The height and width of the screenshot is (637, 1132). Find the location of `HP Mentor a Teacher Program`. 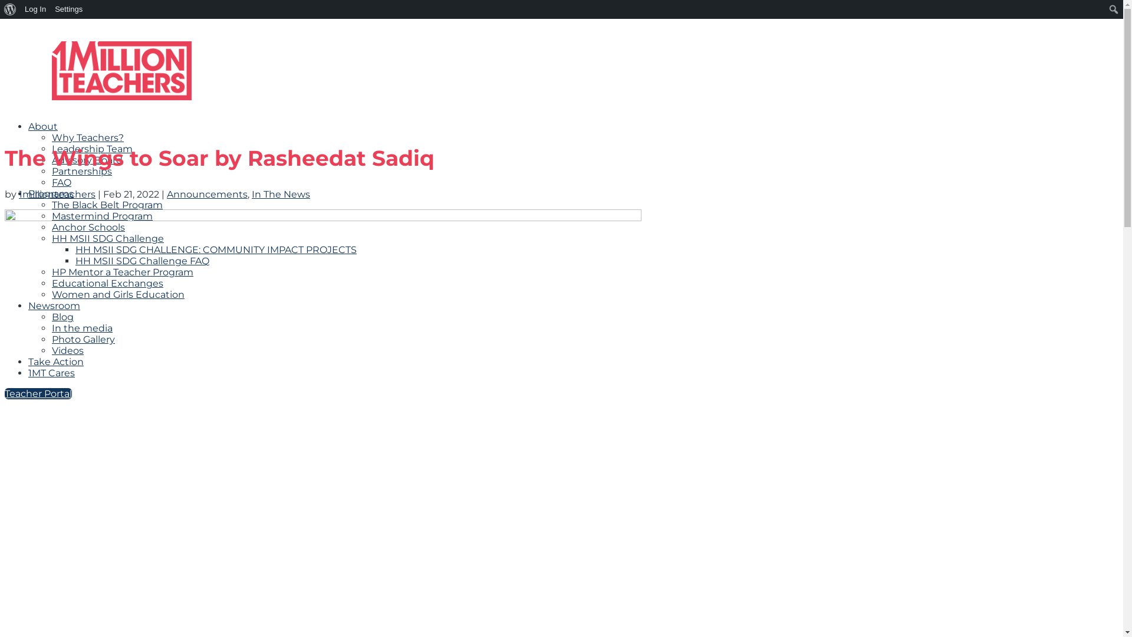

HP Mentor a Teacher Program is located at coordinates (123, 272).